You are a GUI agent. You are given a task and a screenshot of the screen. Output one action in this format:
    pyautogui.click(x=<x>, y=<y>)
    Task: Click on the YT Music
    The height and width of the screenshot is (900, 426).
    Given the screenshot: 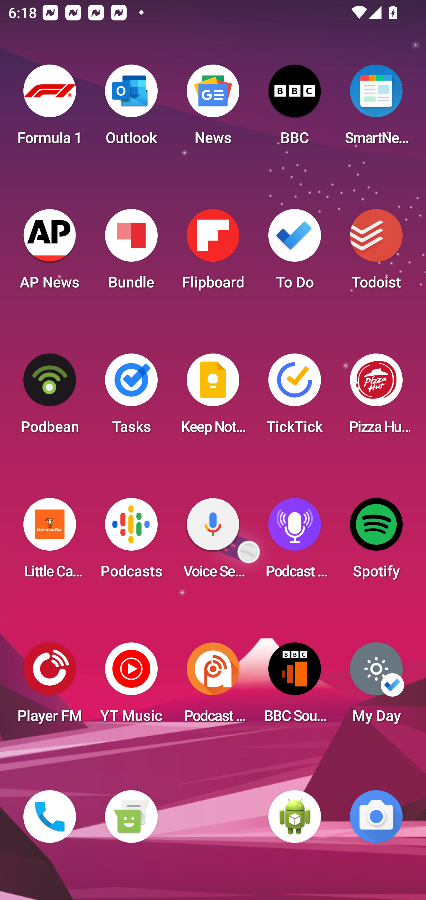 What is the action you would take?
    pyautogui.click(x=131, y=686)
    